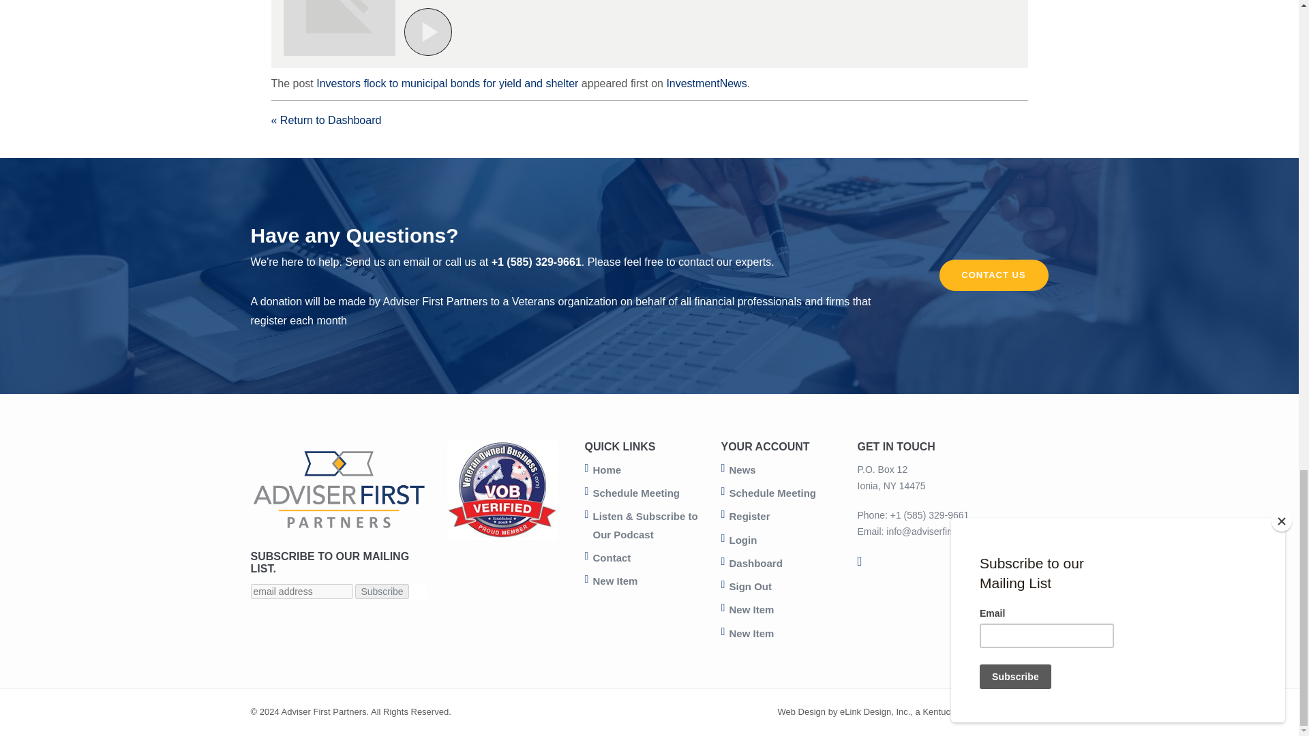 This screenshot has height=736, width=1309. Describe the element at coordinates (751, 634) in the screenshot. I see `New Item` at that location.